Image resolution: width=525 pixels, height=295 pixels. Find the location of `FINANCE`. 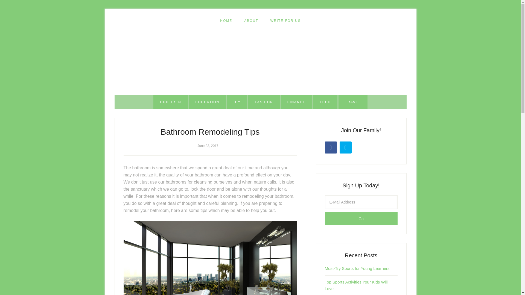

FINANCE is located at coordinates (296, 102).